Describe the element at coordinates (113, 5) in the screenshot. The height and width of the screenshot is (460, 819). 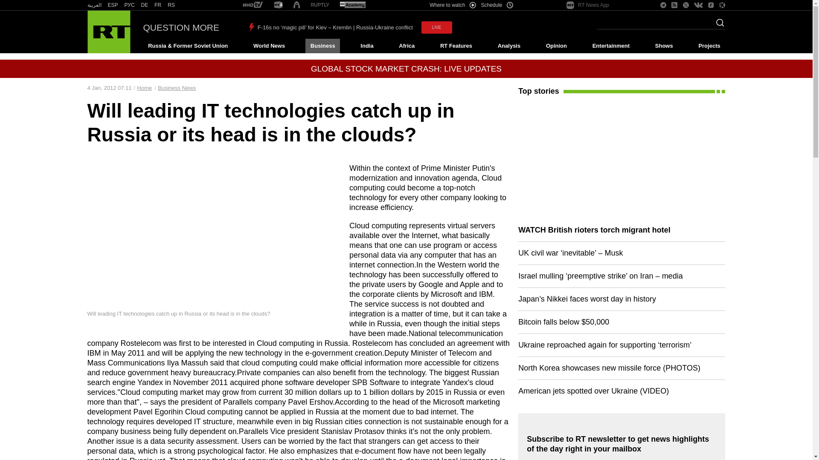
I see `ESP` at that location.